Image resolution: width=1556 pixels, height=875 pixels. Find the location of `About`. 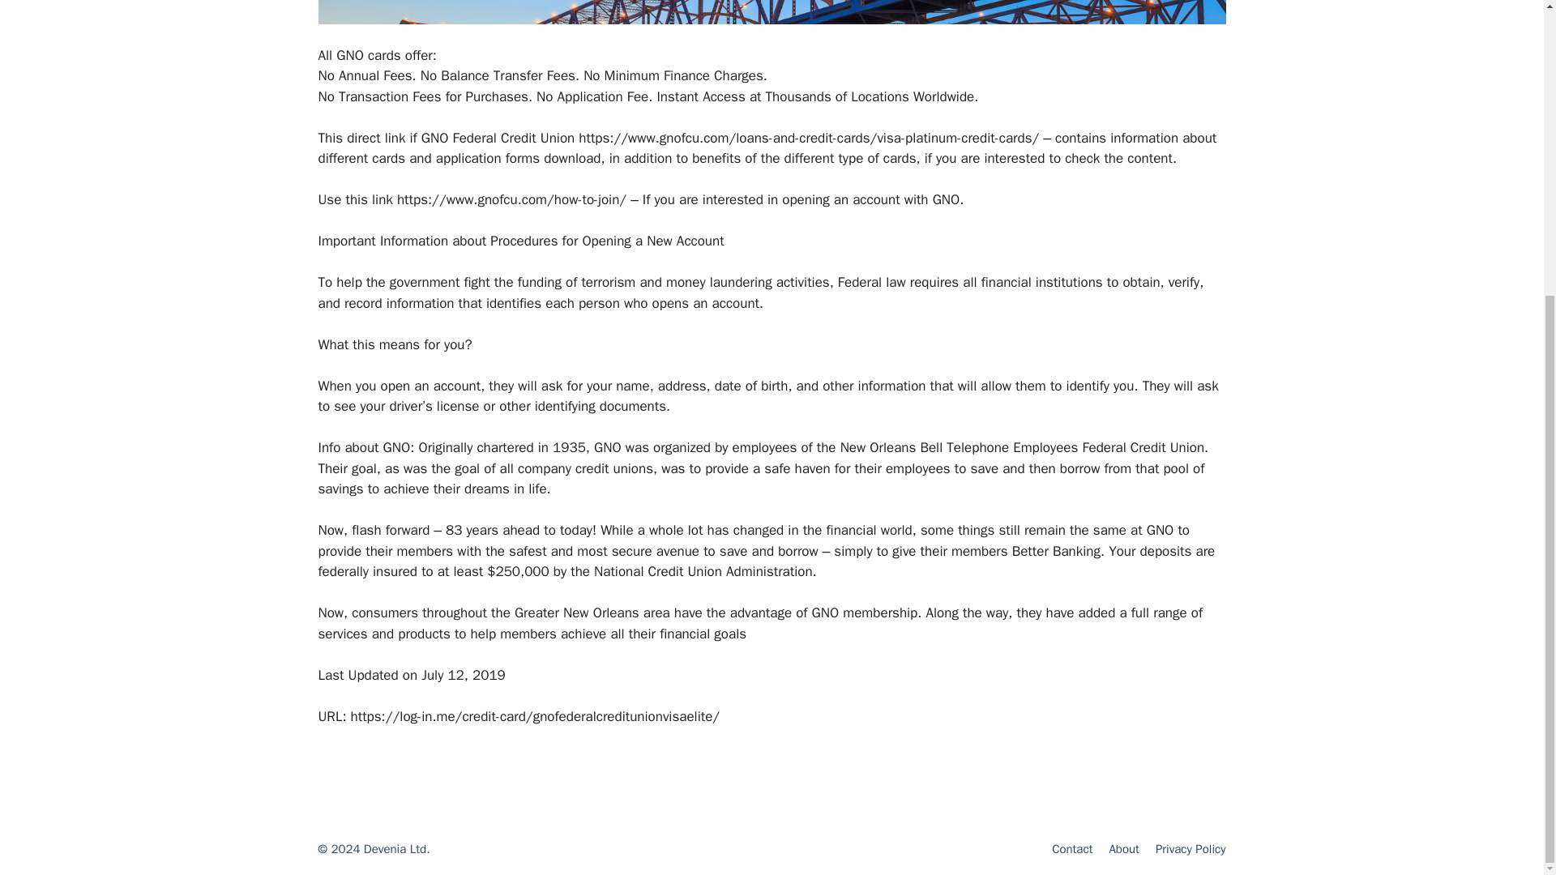

About is located at coordinates (1123, 849).